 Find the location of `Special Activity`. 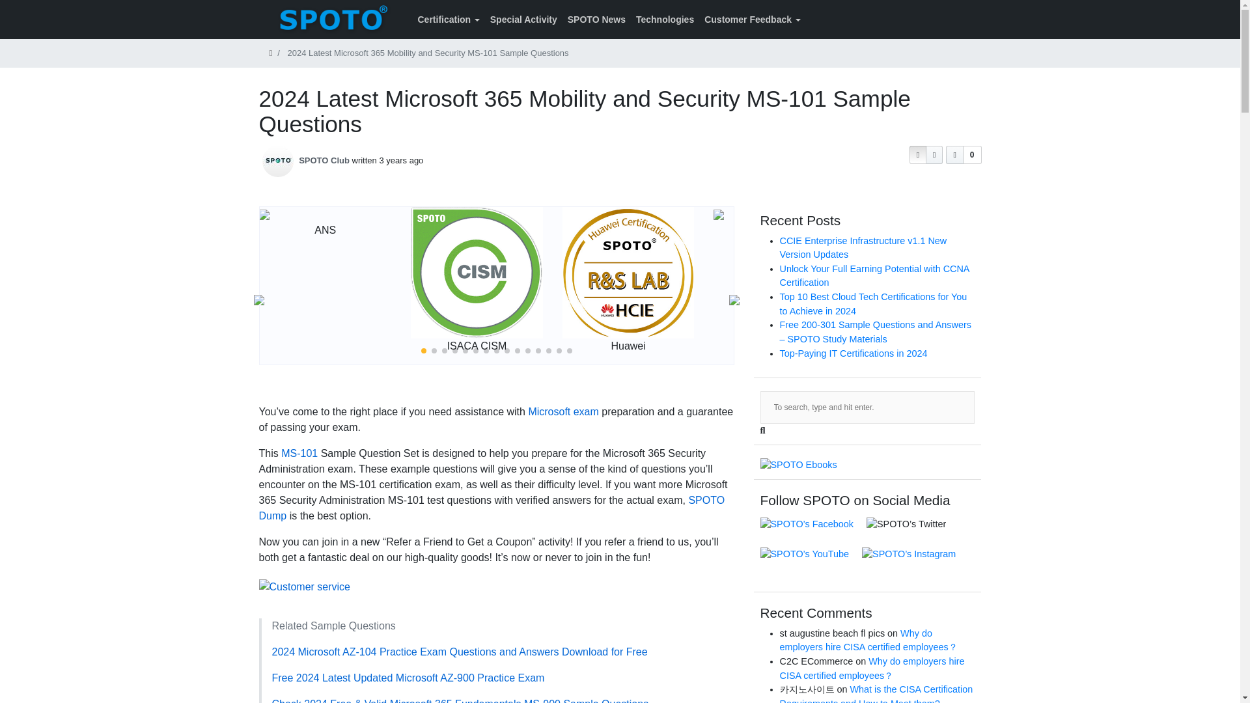

Special Activity is located at coordinates (523, 20).